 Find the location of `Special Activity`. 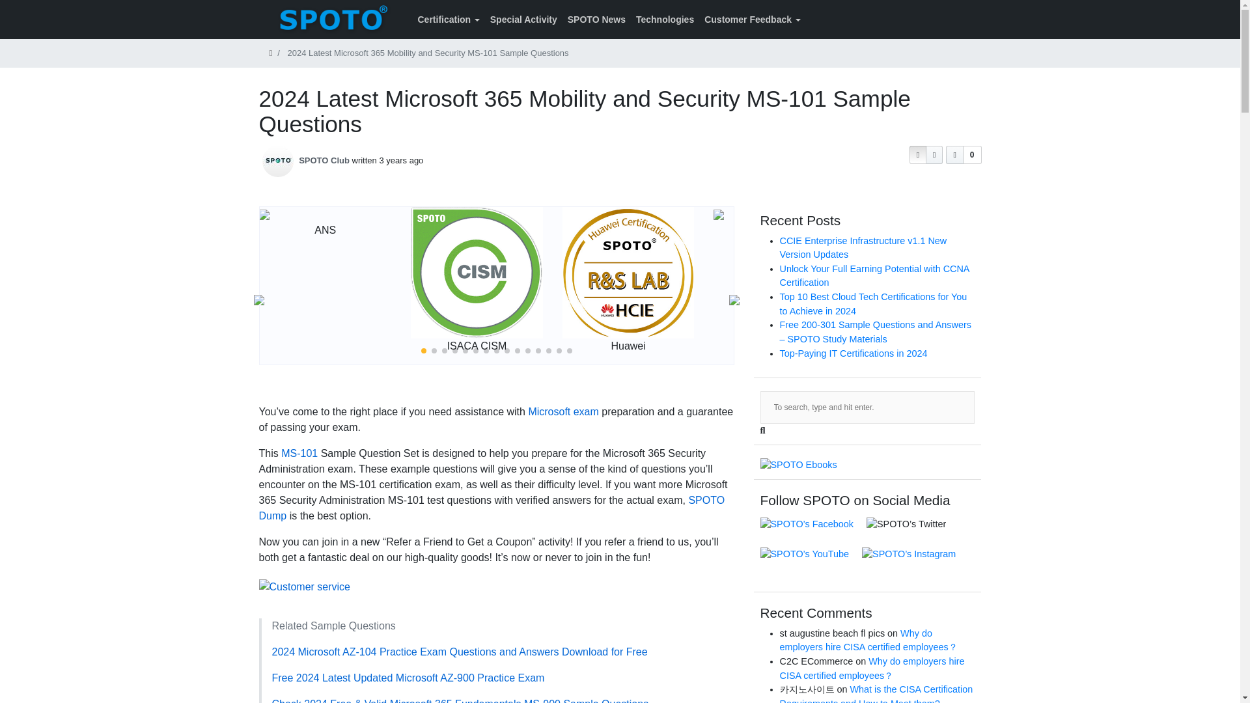

Special Activity is located at coordinates (523, 20).